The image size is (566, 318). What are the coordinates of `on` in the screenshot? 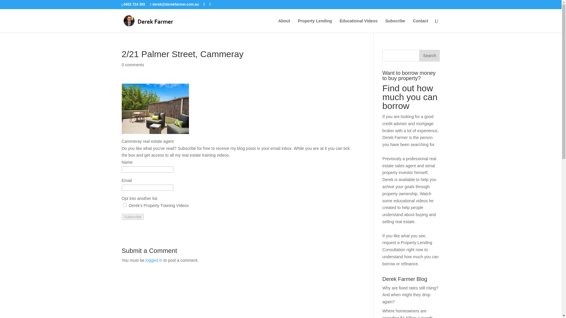 It's located at (124, 205).